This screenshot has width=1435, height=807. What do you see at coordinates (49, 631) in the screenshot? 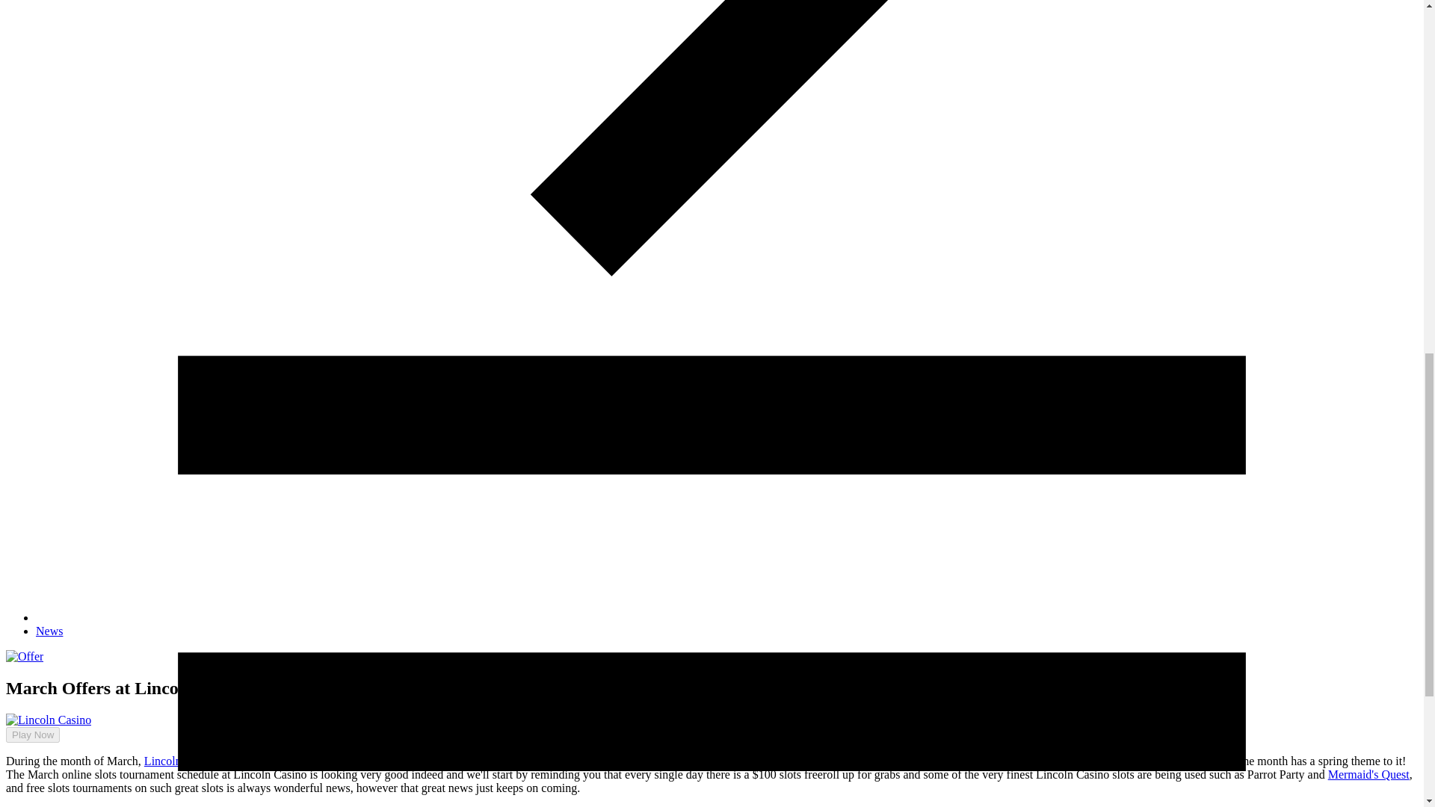
I see `News` at bounding box center [49, 631].